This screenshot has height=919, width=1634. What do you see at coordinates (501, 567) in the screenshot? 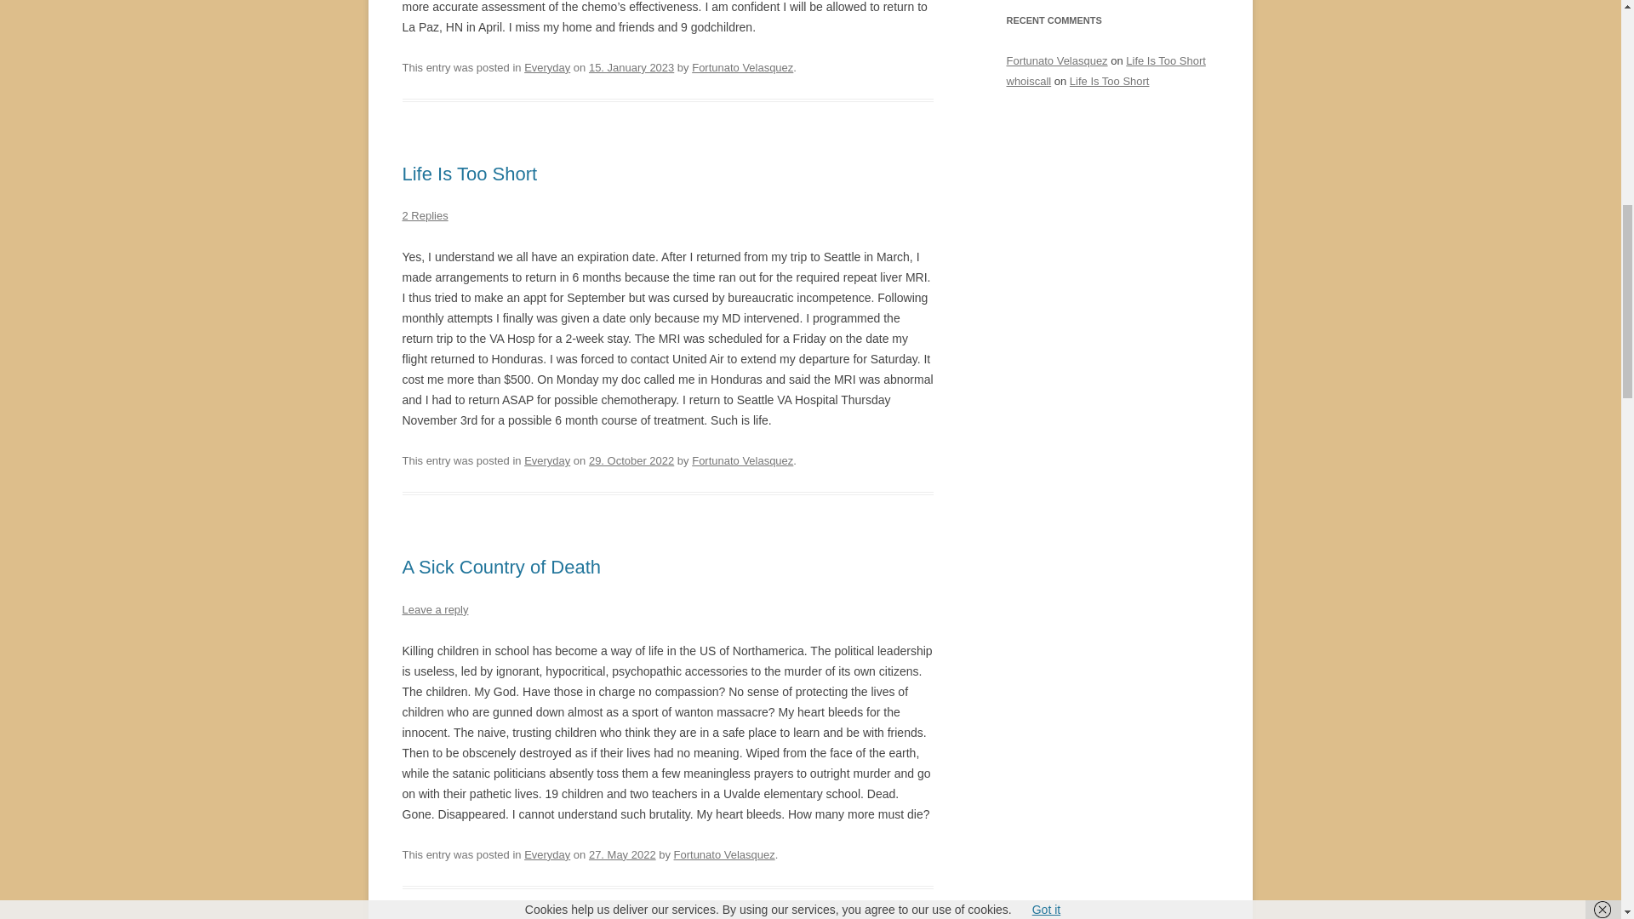
I see `A Sick Country of Death` at bounding box center [501, 567].